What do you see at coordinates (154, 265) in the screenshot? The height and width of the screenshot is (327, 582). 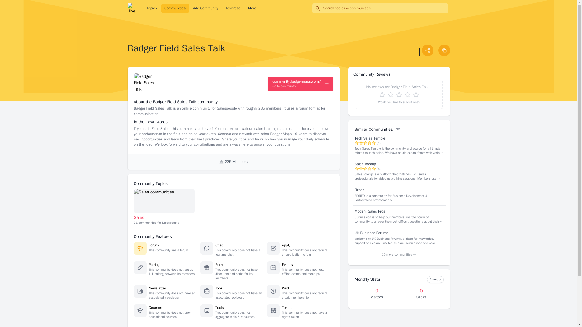 I see `Communities` at bounding box center [154, 265].